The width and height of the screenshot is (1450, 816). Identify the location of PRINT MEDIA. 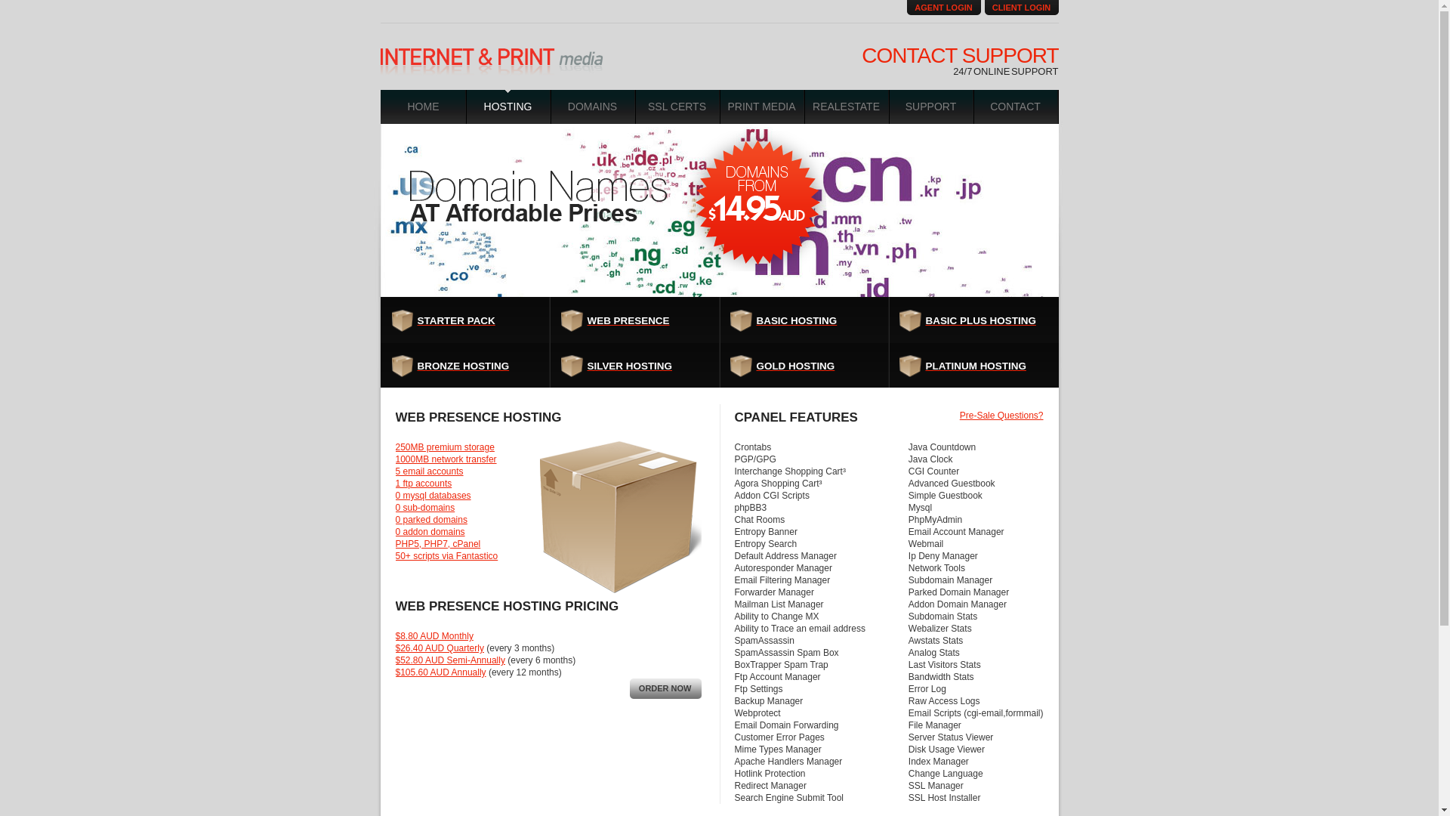
(762, 107).